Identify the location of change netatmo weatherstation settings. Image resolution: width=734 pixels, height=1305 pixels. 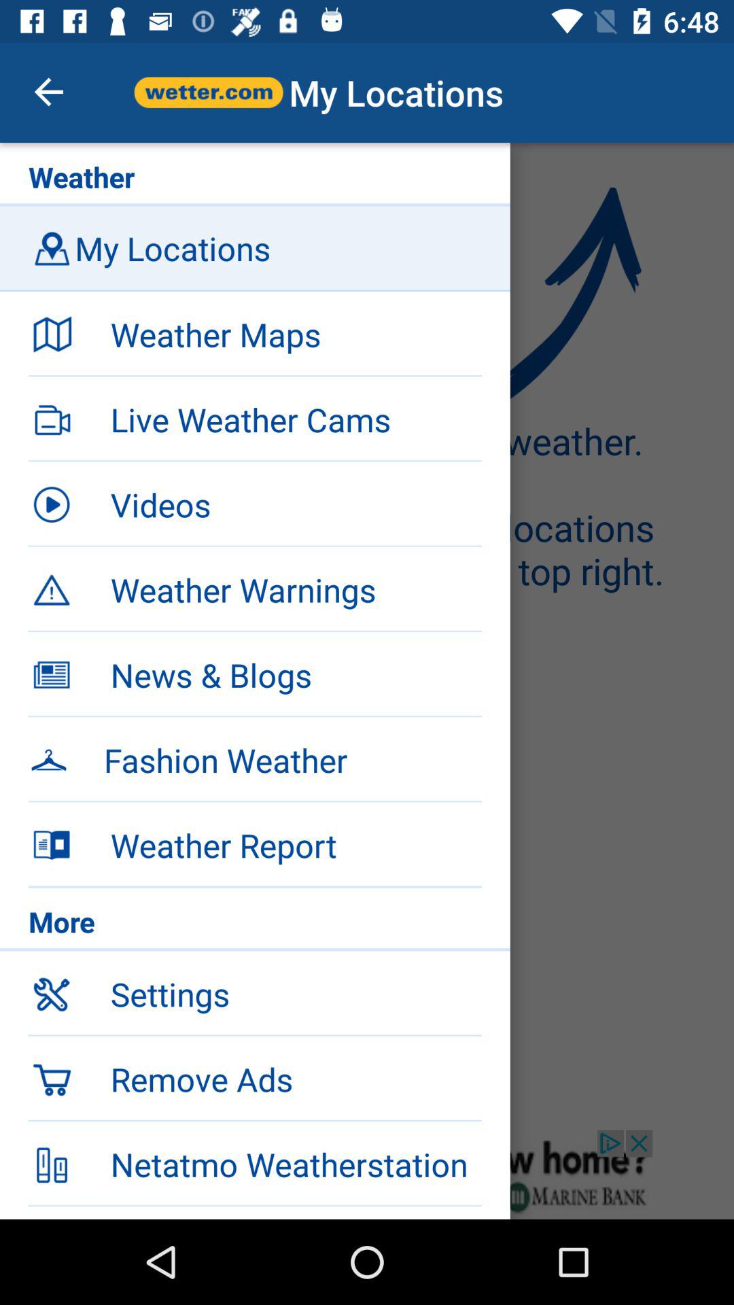
(367, 1174).